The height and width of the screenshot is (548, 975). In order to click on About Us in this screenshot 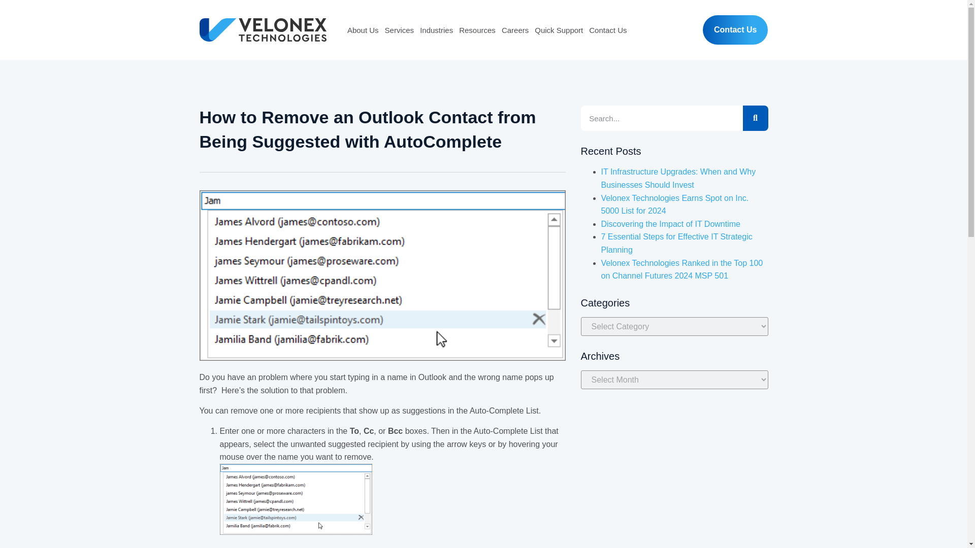, I will do `click(363, 30)`.